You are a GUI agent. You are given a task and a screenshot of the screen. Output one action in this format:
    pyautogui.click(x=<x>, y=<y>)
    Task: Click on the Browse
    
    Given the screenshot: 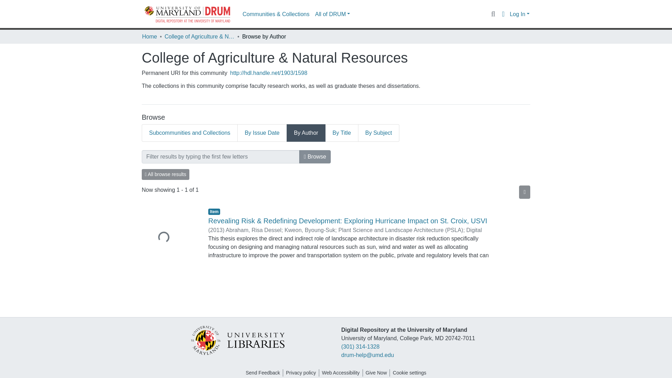 What is the action you would take?
    pyautogui.click(x=315, y=156)
    